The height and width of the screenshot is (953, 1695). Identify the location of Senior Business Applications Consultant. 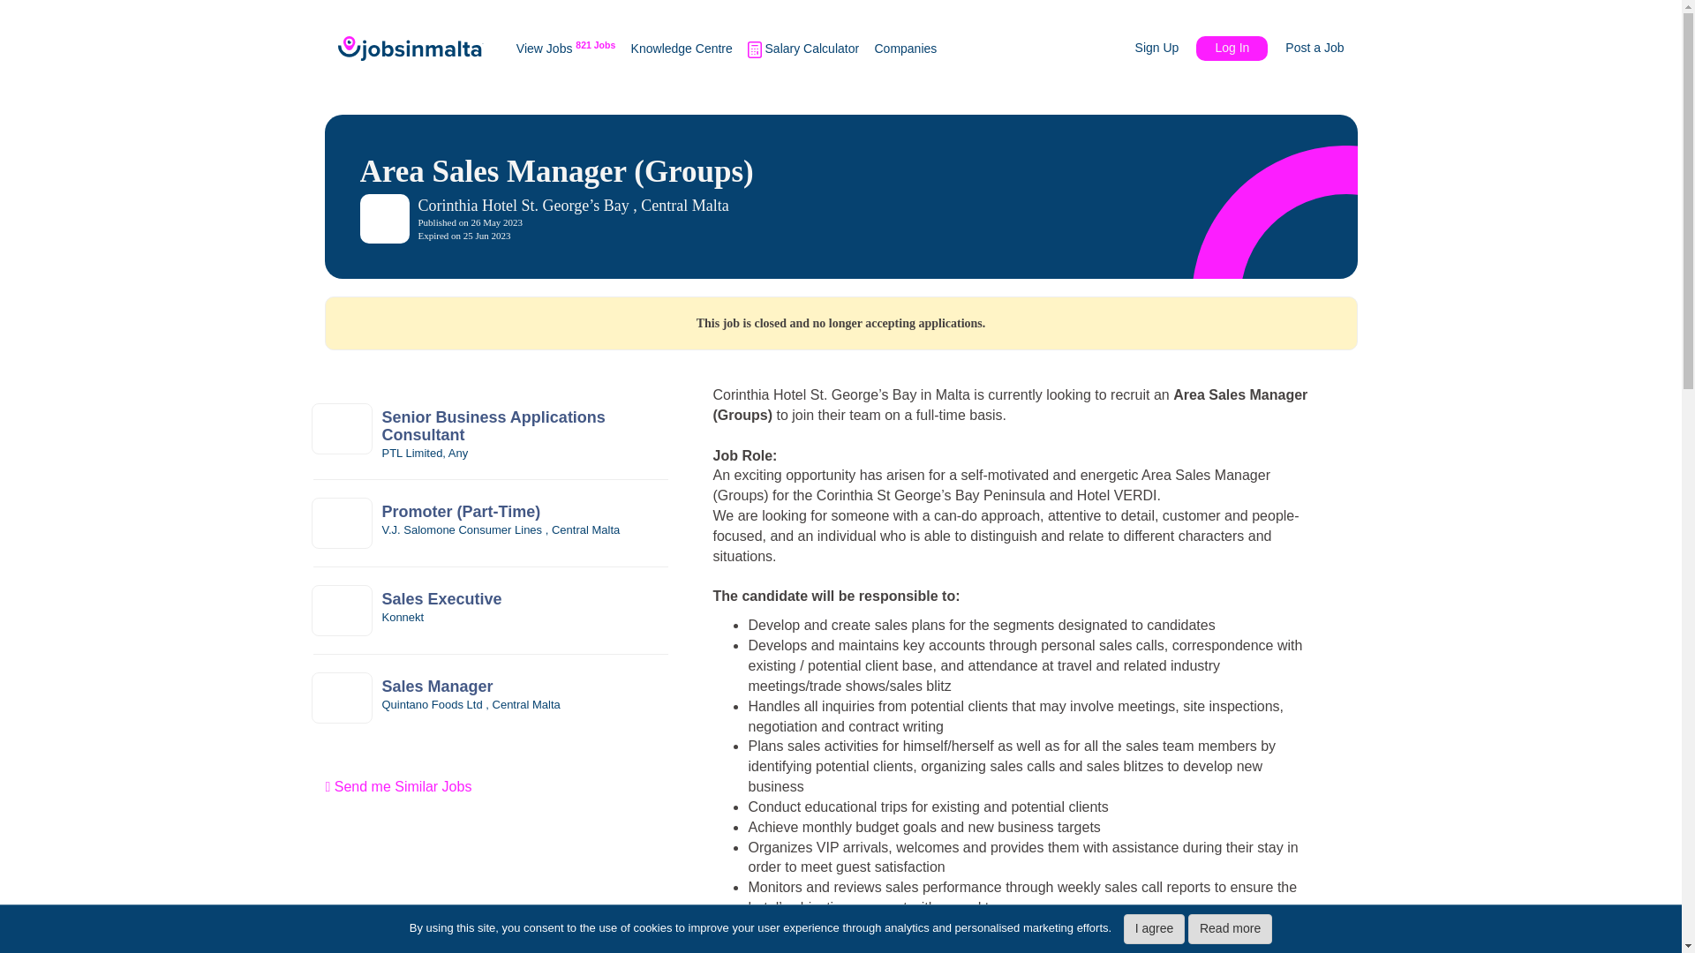
(524, 427).